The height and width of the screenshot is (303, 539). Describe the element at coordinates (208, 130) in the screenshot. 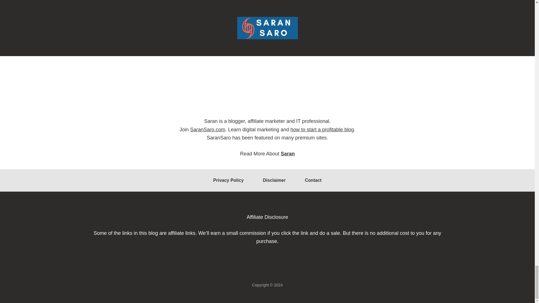

I see `SaranSaro.com` at that location.